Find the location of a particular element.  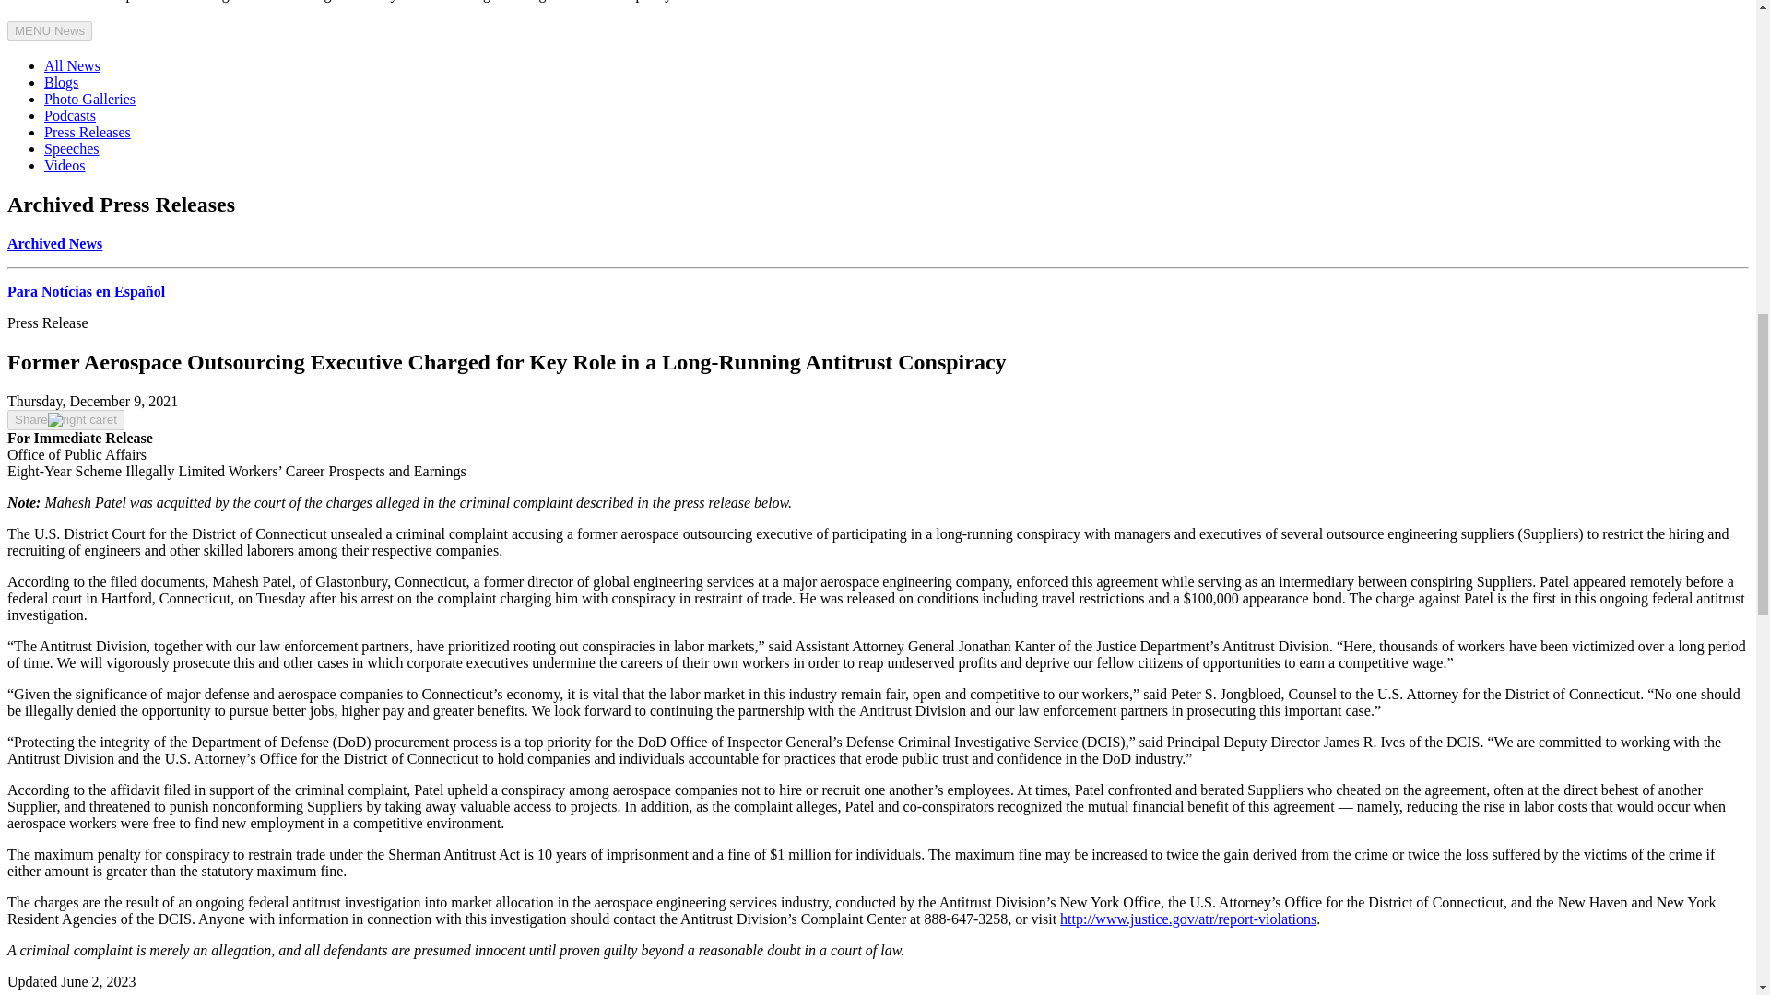

All News is located at coordinates (72, 64).